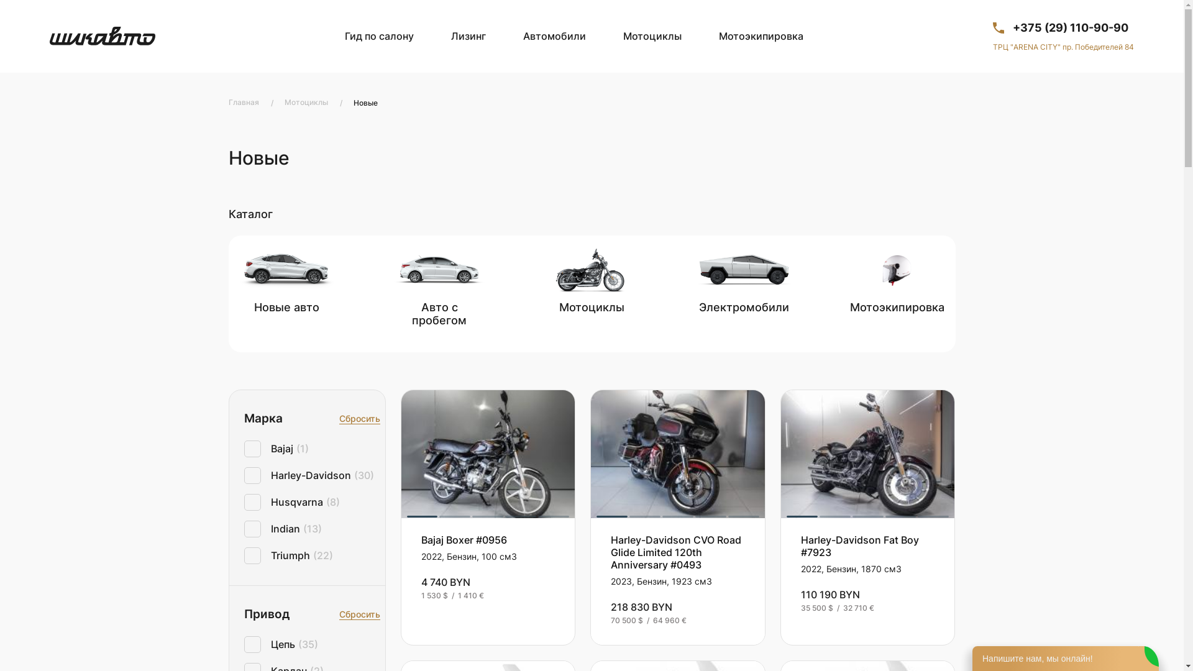  Describe the element at coordinates (678, 517) in the screenshot. I see `3` at that location.